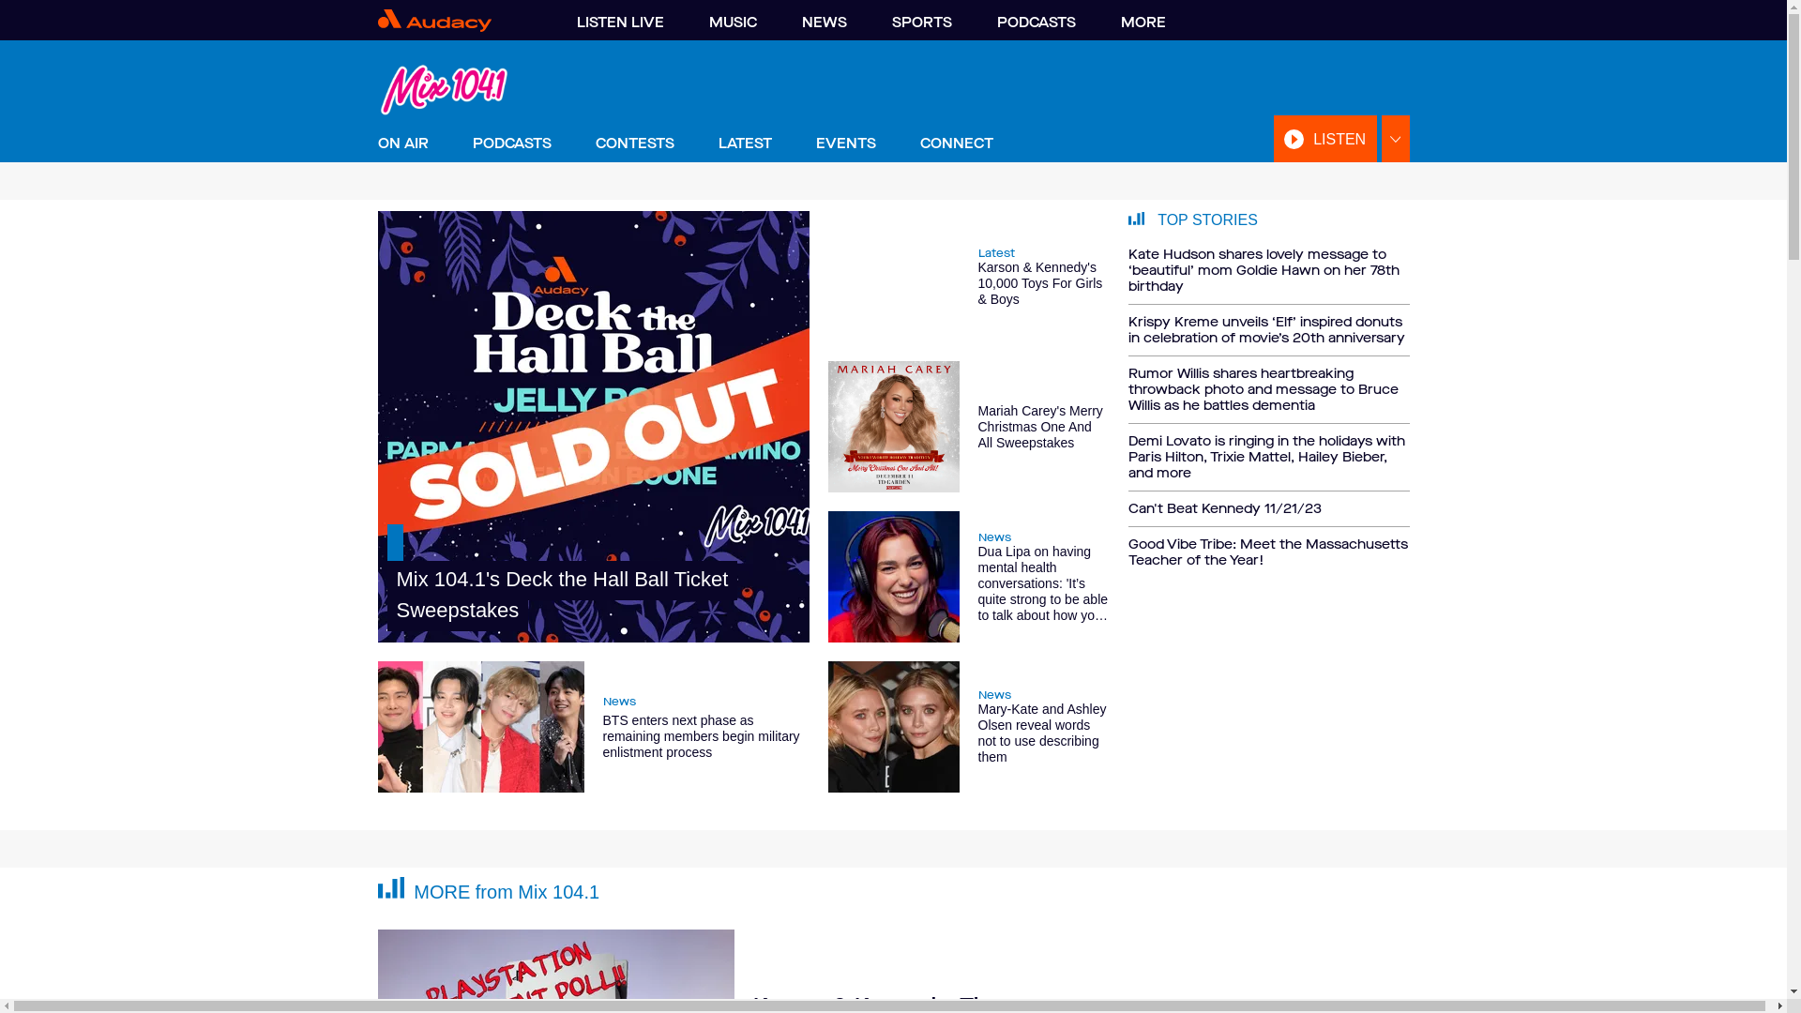 This screenshot has height=1013, width=1801. I want to click on CONNECT, so click(955, 144).